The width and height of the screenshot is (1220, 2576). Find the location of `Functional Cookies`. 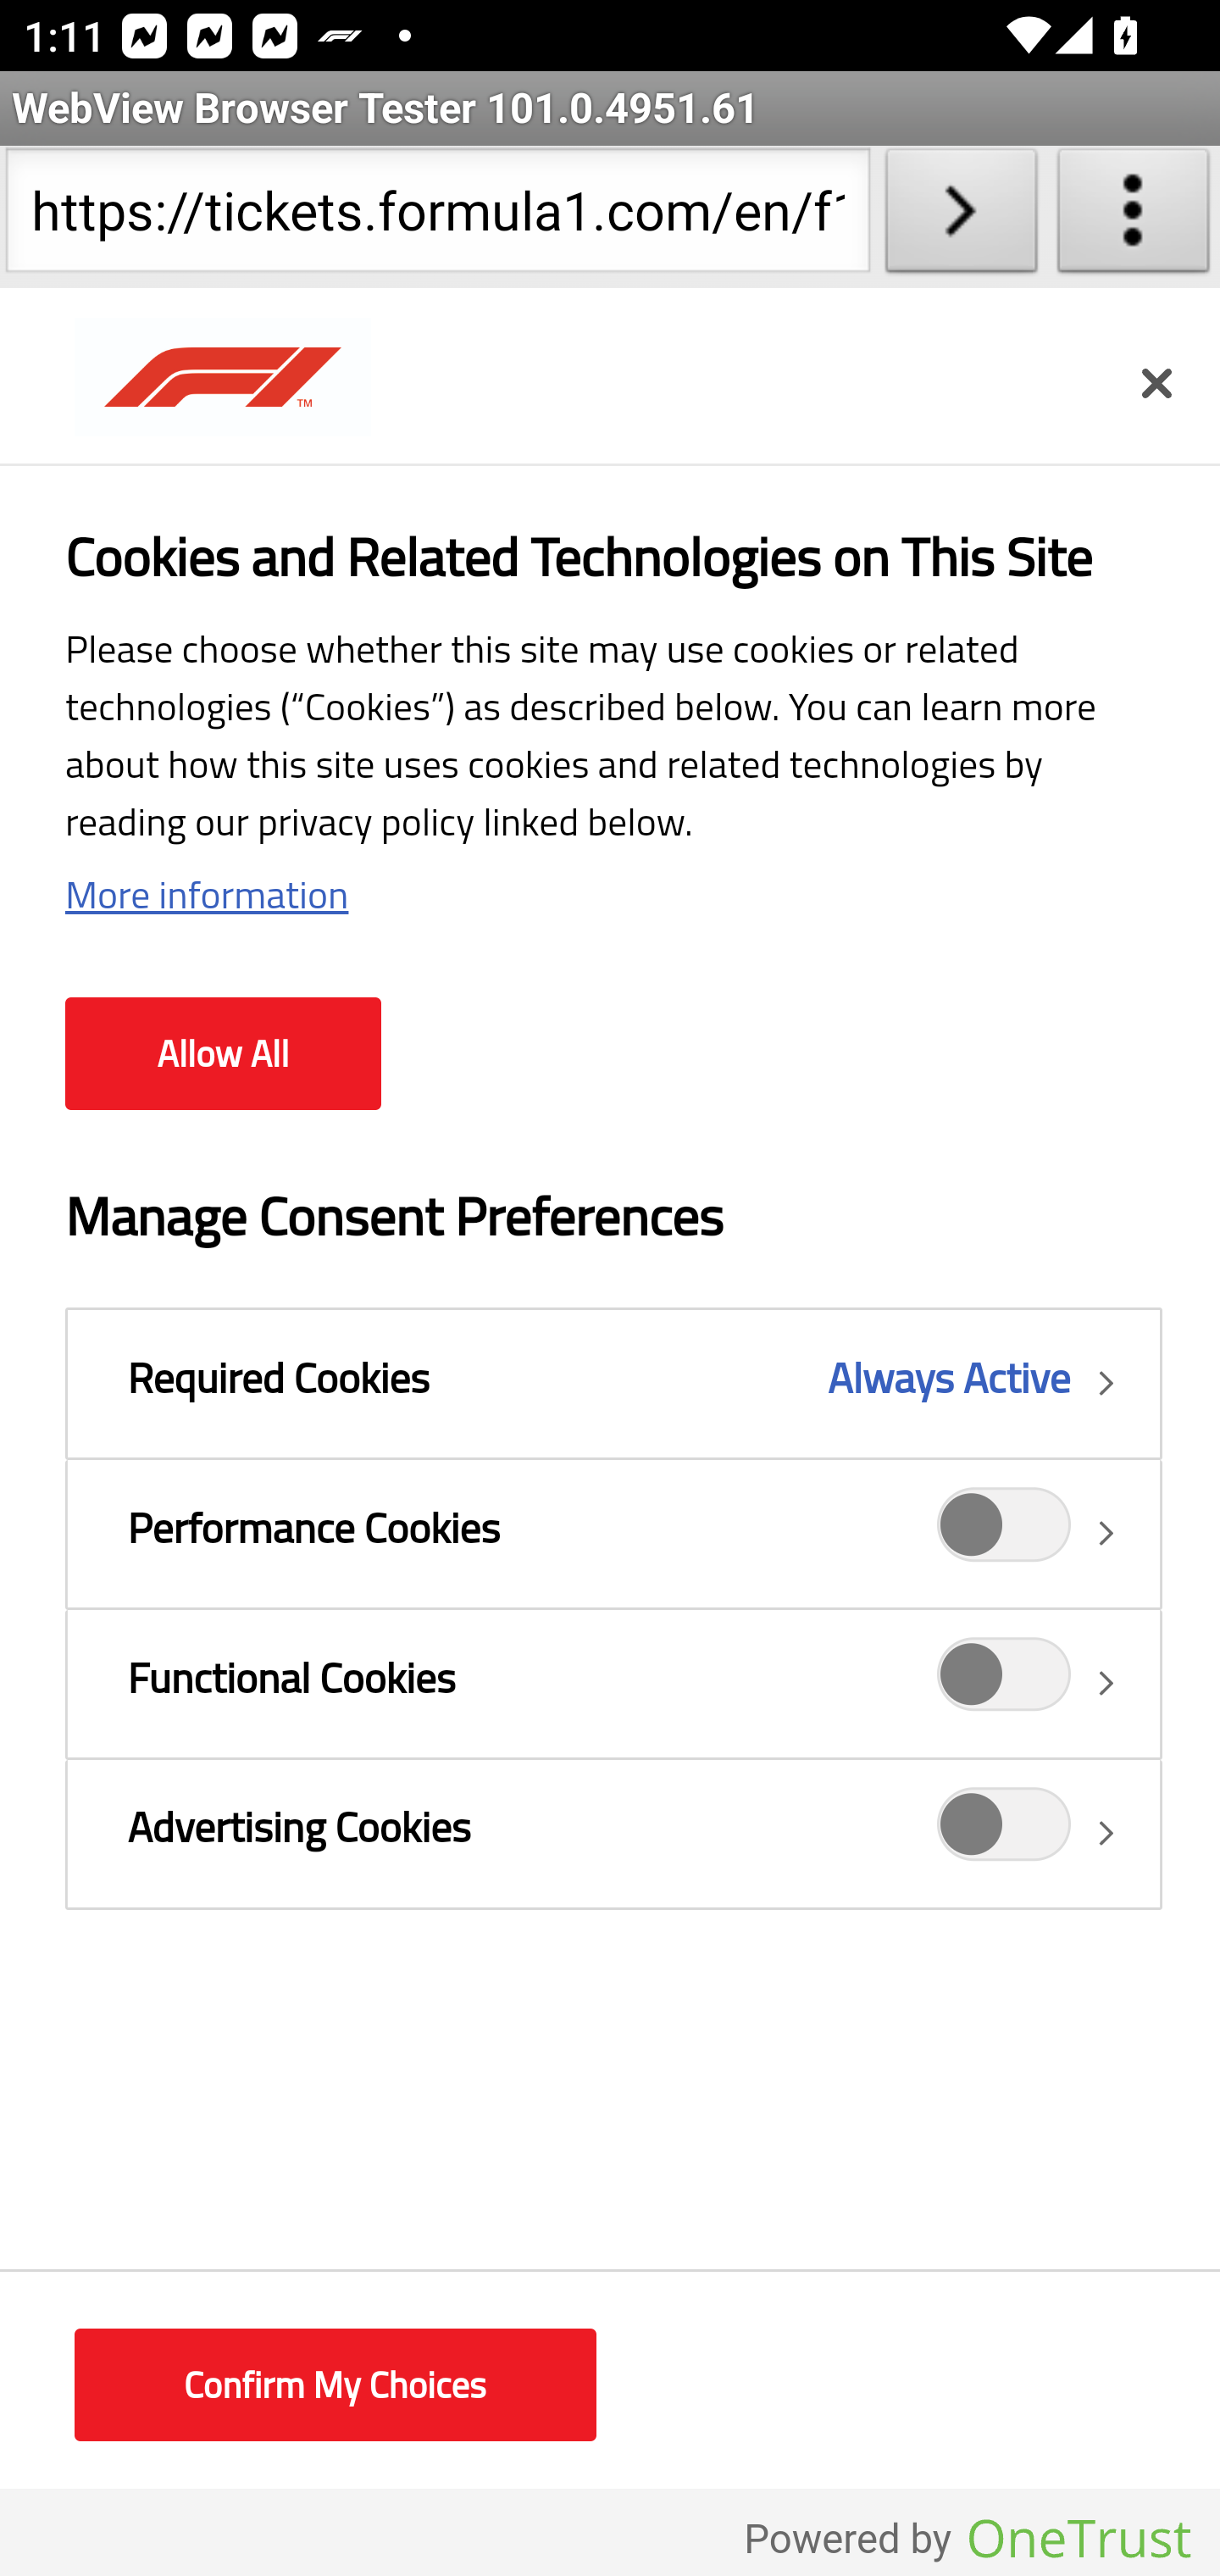

Functional Cookies is located at coordinates (613, 1683).